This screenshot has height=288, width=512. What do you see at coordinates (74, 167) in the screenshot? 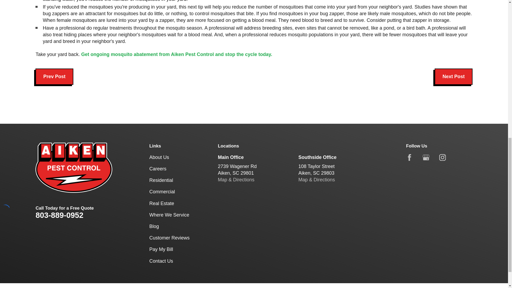
I see `Home` at bounding box center [74, 167].